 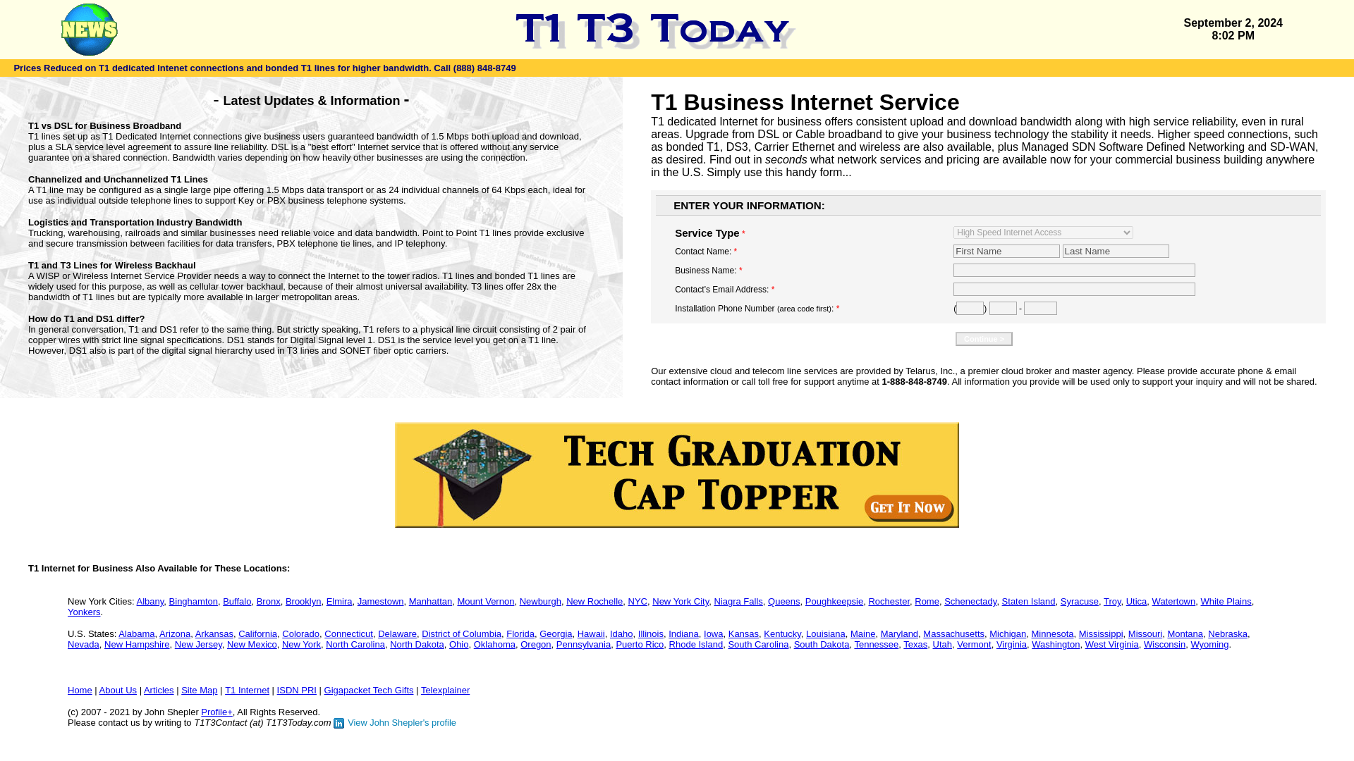 What do you see at coordinates (397, 634) in the screenshot?
I see `Delaware` at bounding box center [397, 634].